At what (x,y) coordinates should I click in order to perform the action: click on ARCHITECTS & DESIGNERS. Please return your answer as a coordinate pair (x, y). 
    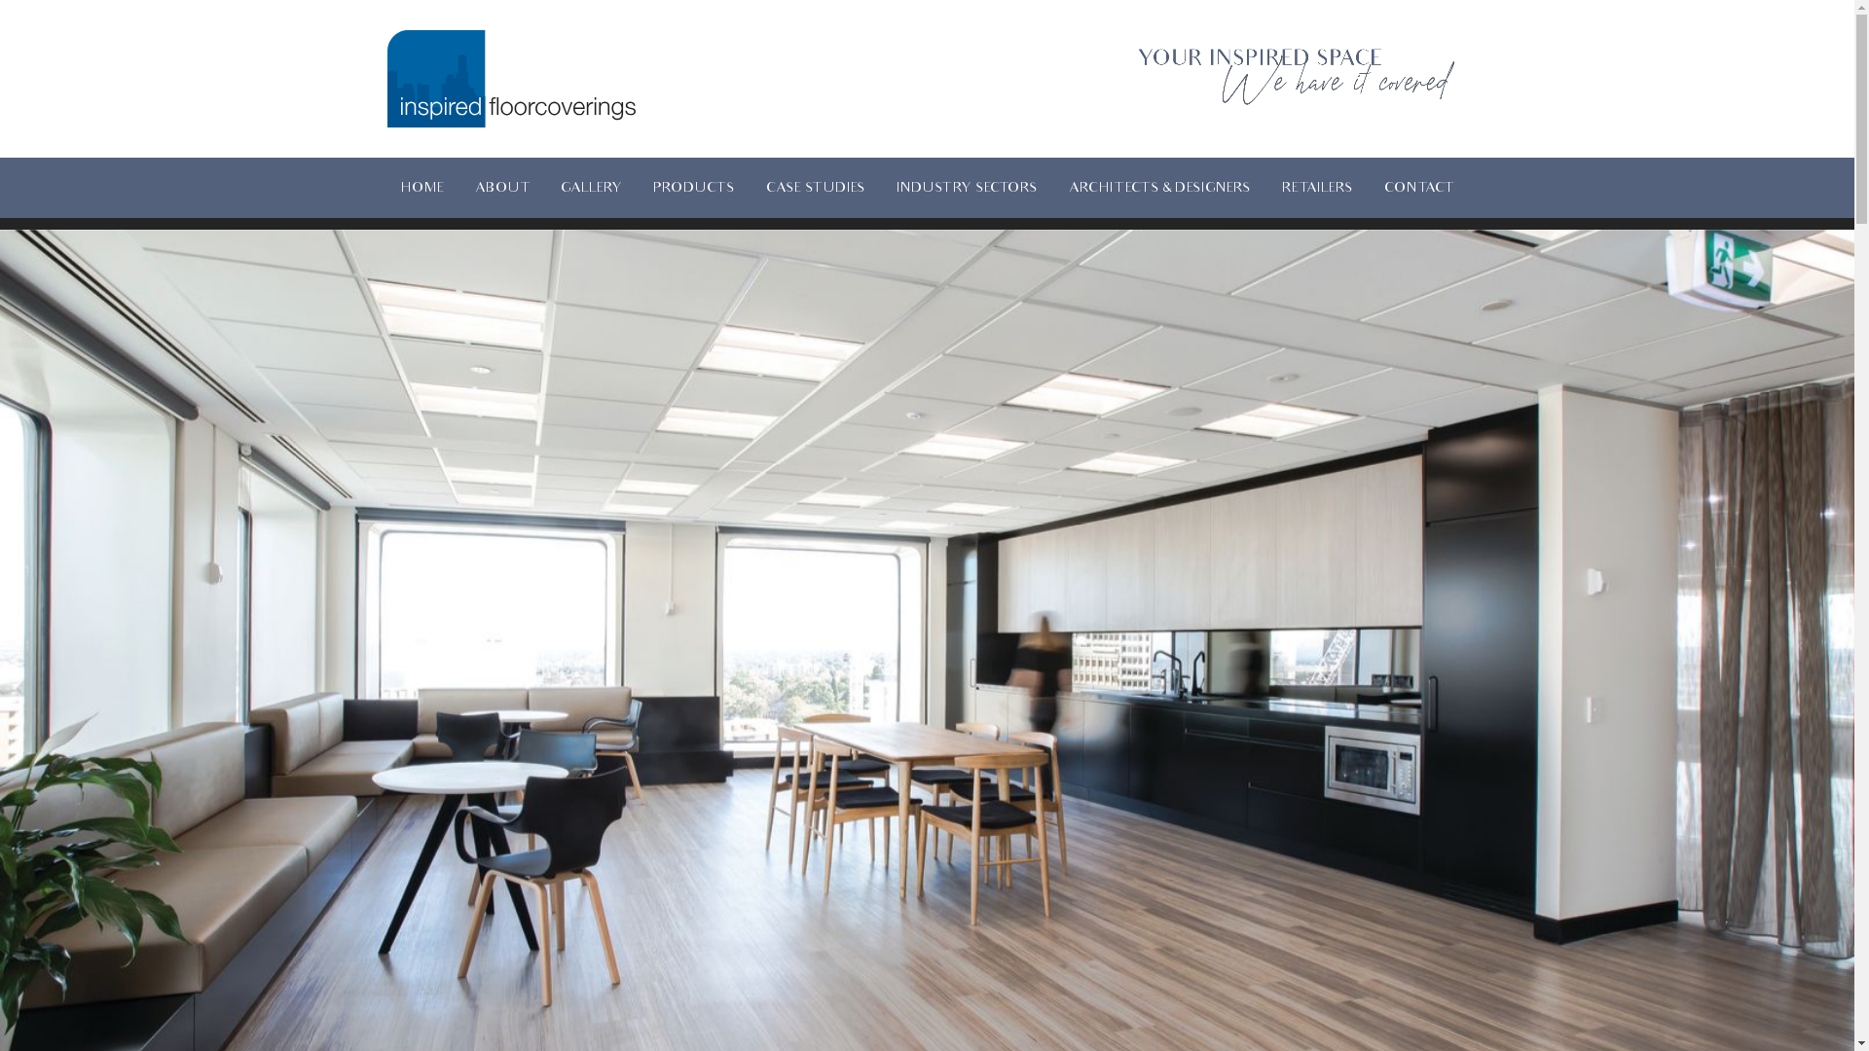
    Looking at the image, I should click on (1160, 188).